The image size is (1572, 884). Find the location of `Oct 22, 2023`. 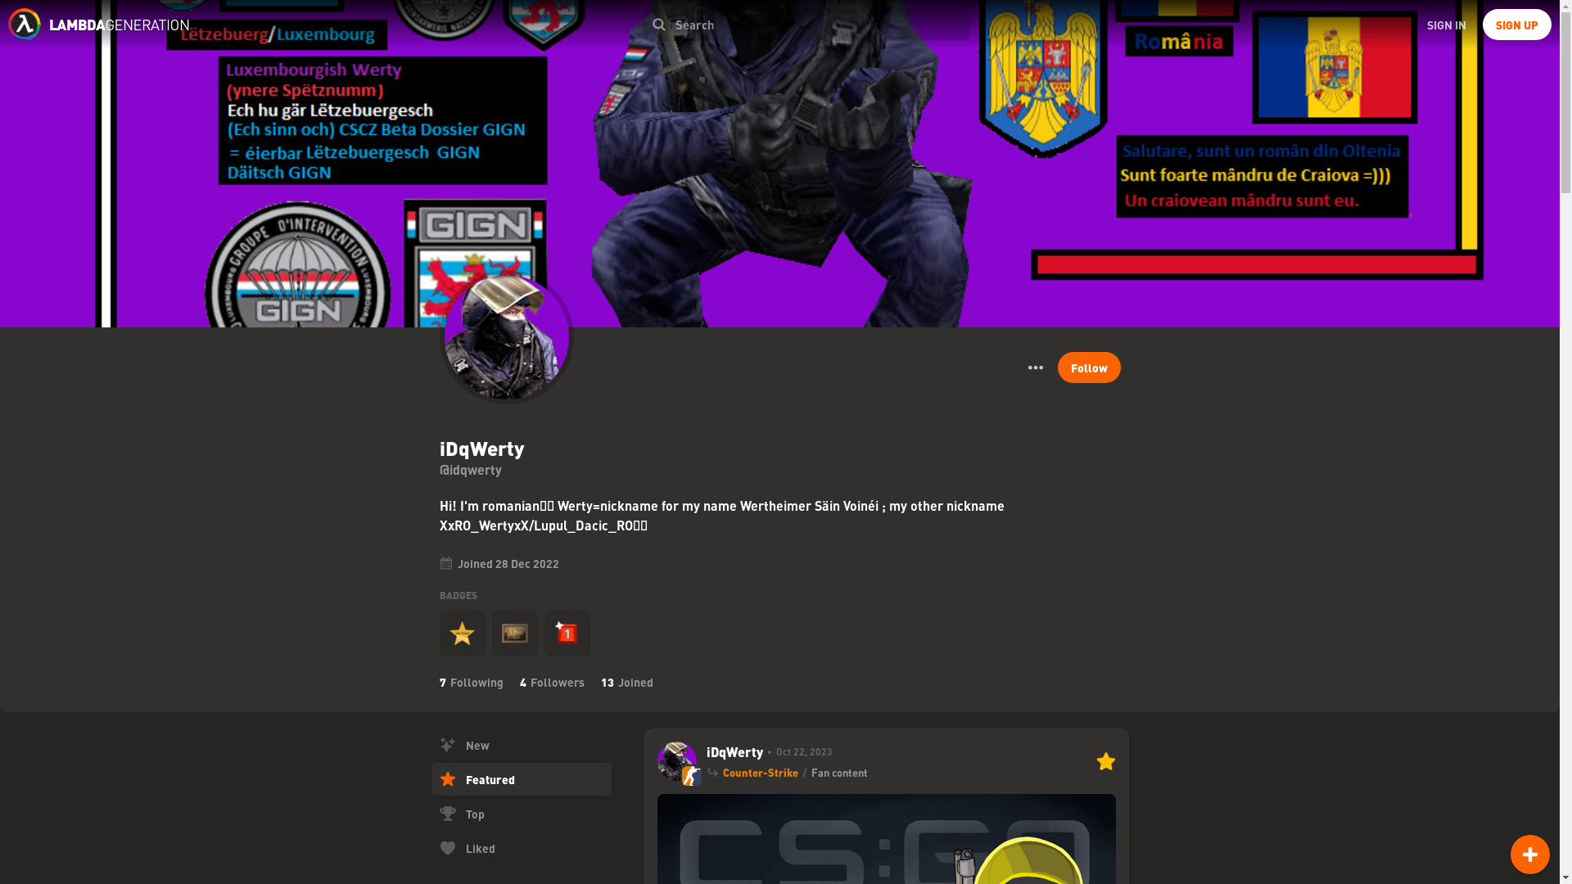

Oct 22, 2023 is located at coordinates (797, 751).